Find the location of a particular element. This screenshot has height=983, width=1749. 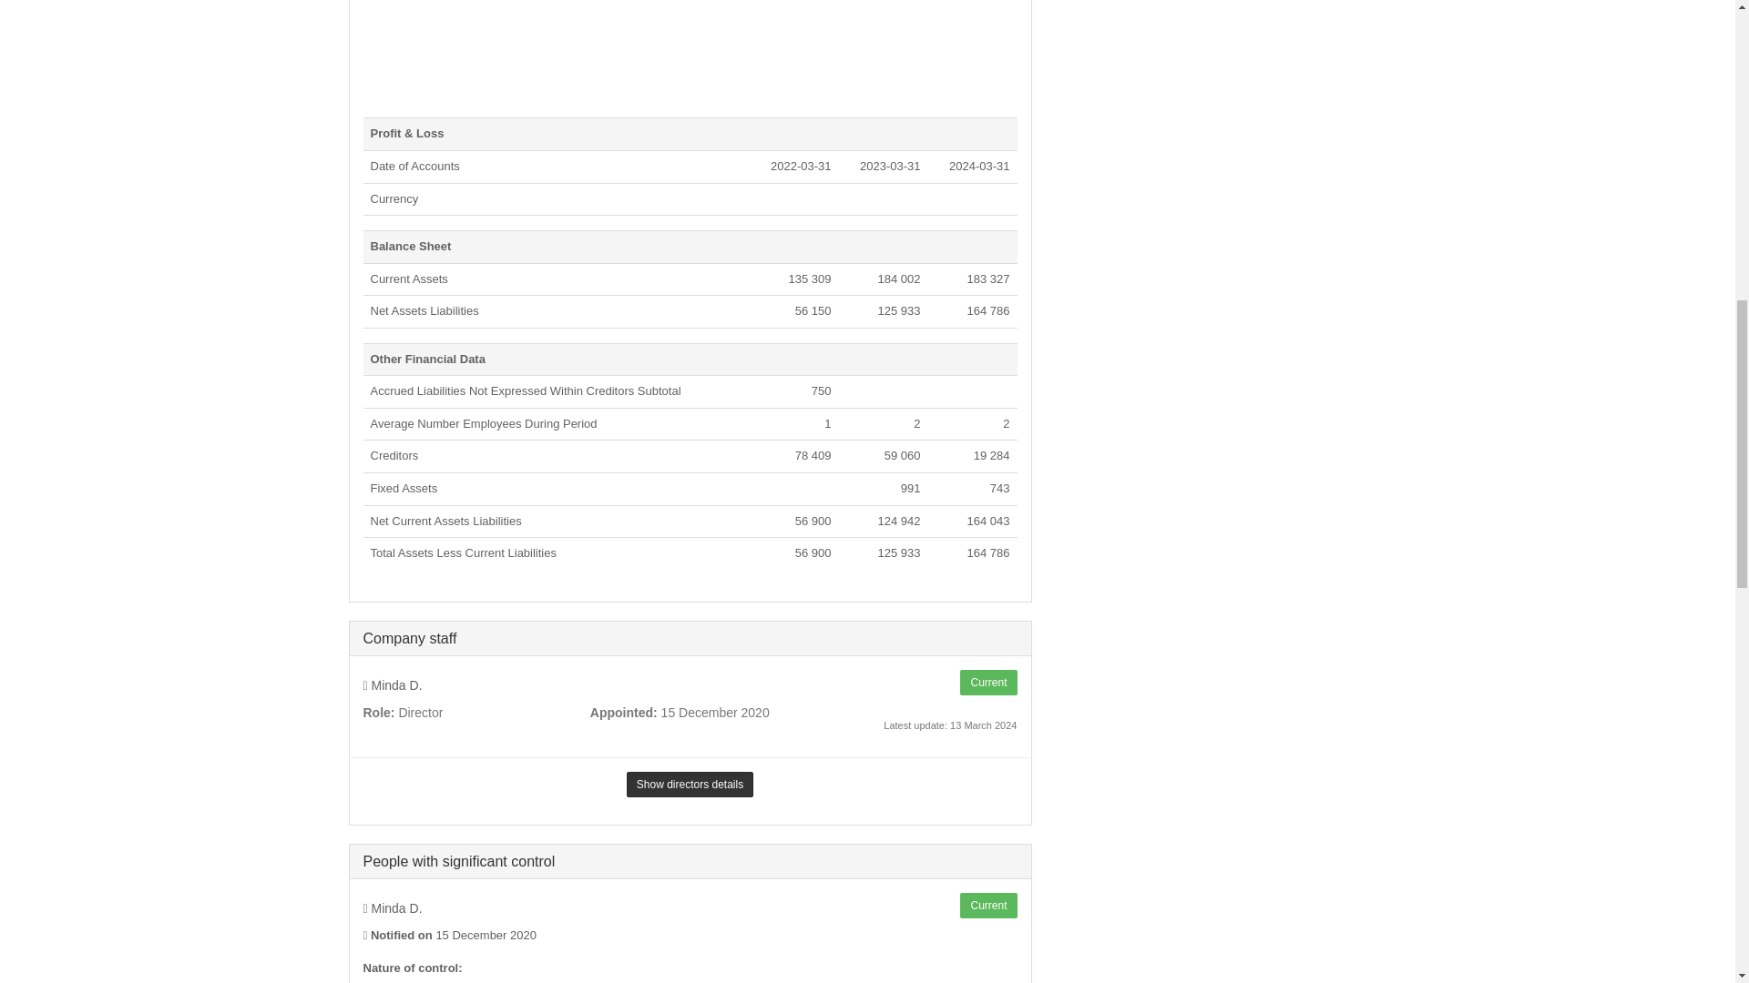

NetAssetsLiabilities is located at coordinates (423, 309).